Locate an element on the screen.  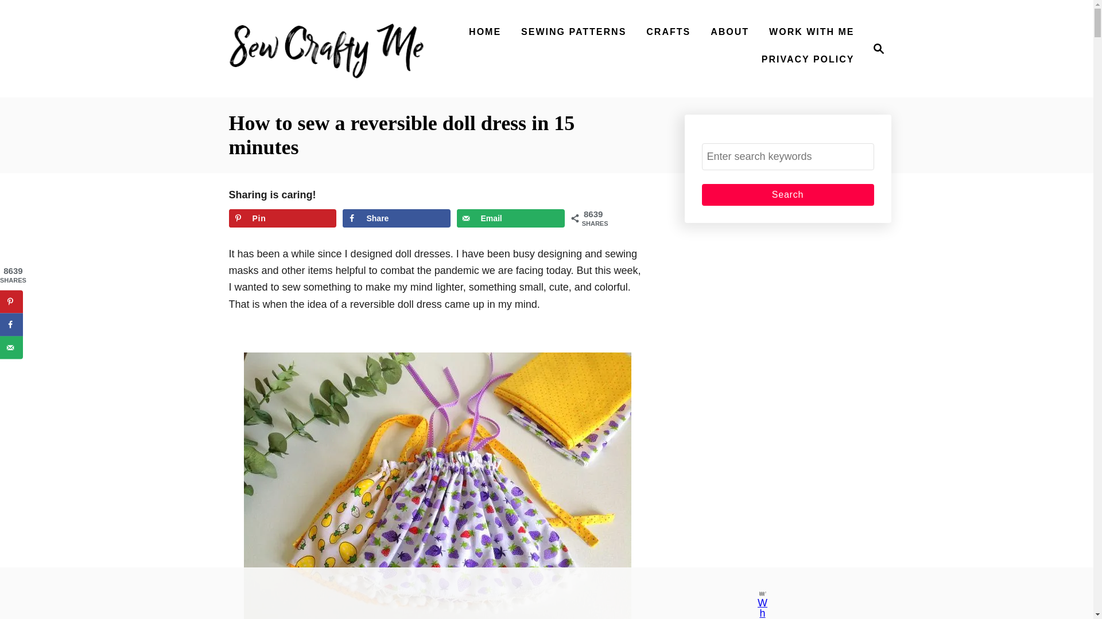
SEWING PATTERNS is located at coordinates (511, 218).